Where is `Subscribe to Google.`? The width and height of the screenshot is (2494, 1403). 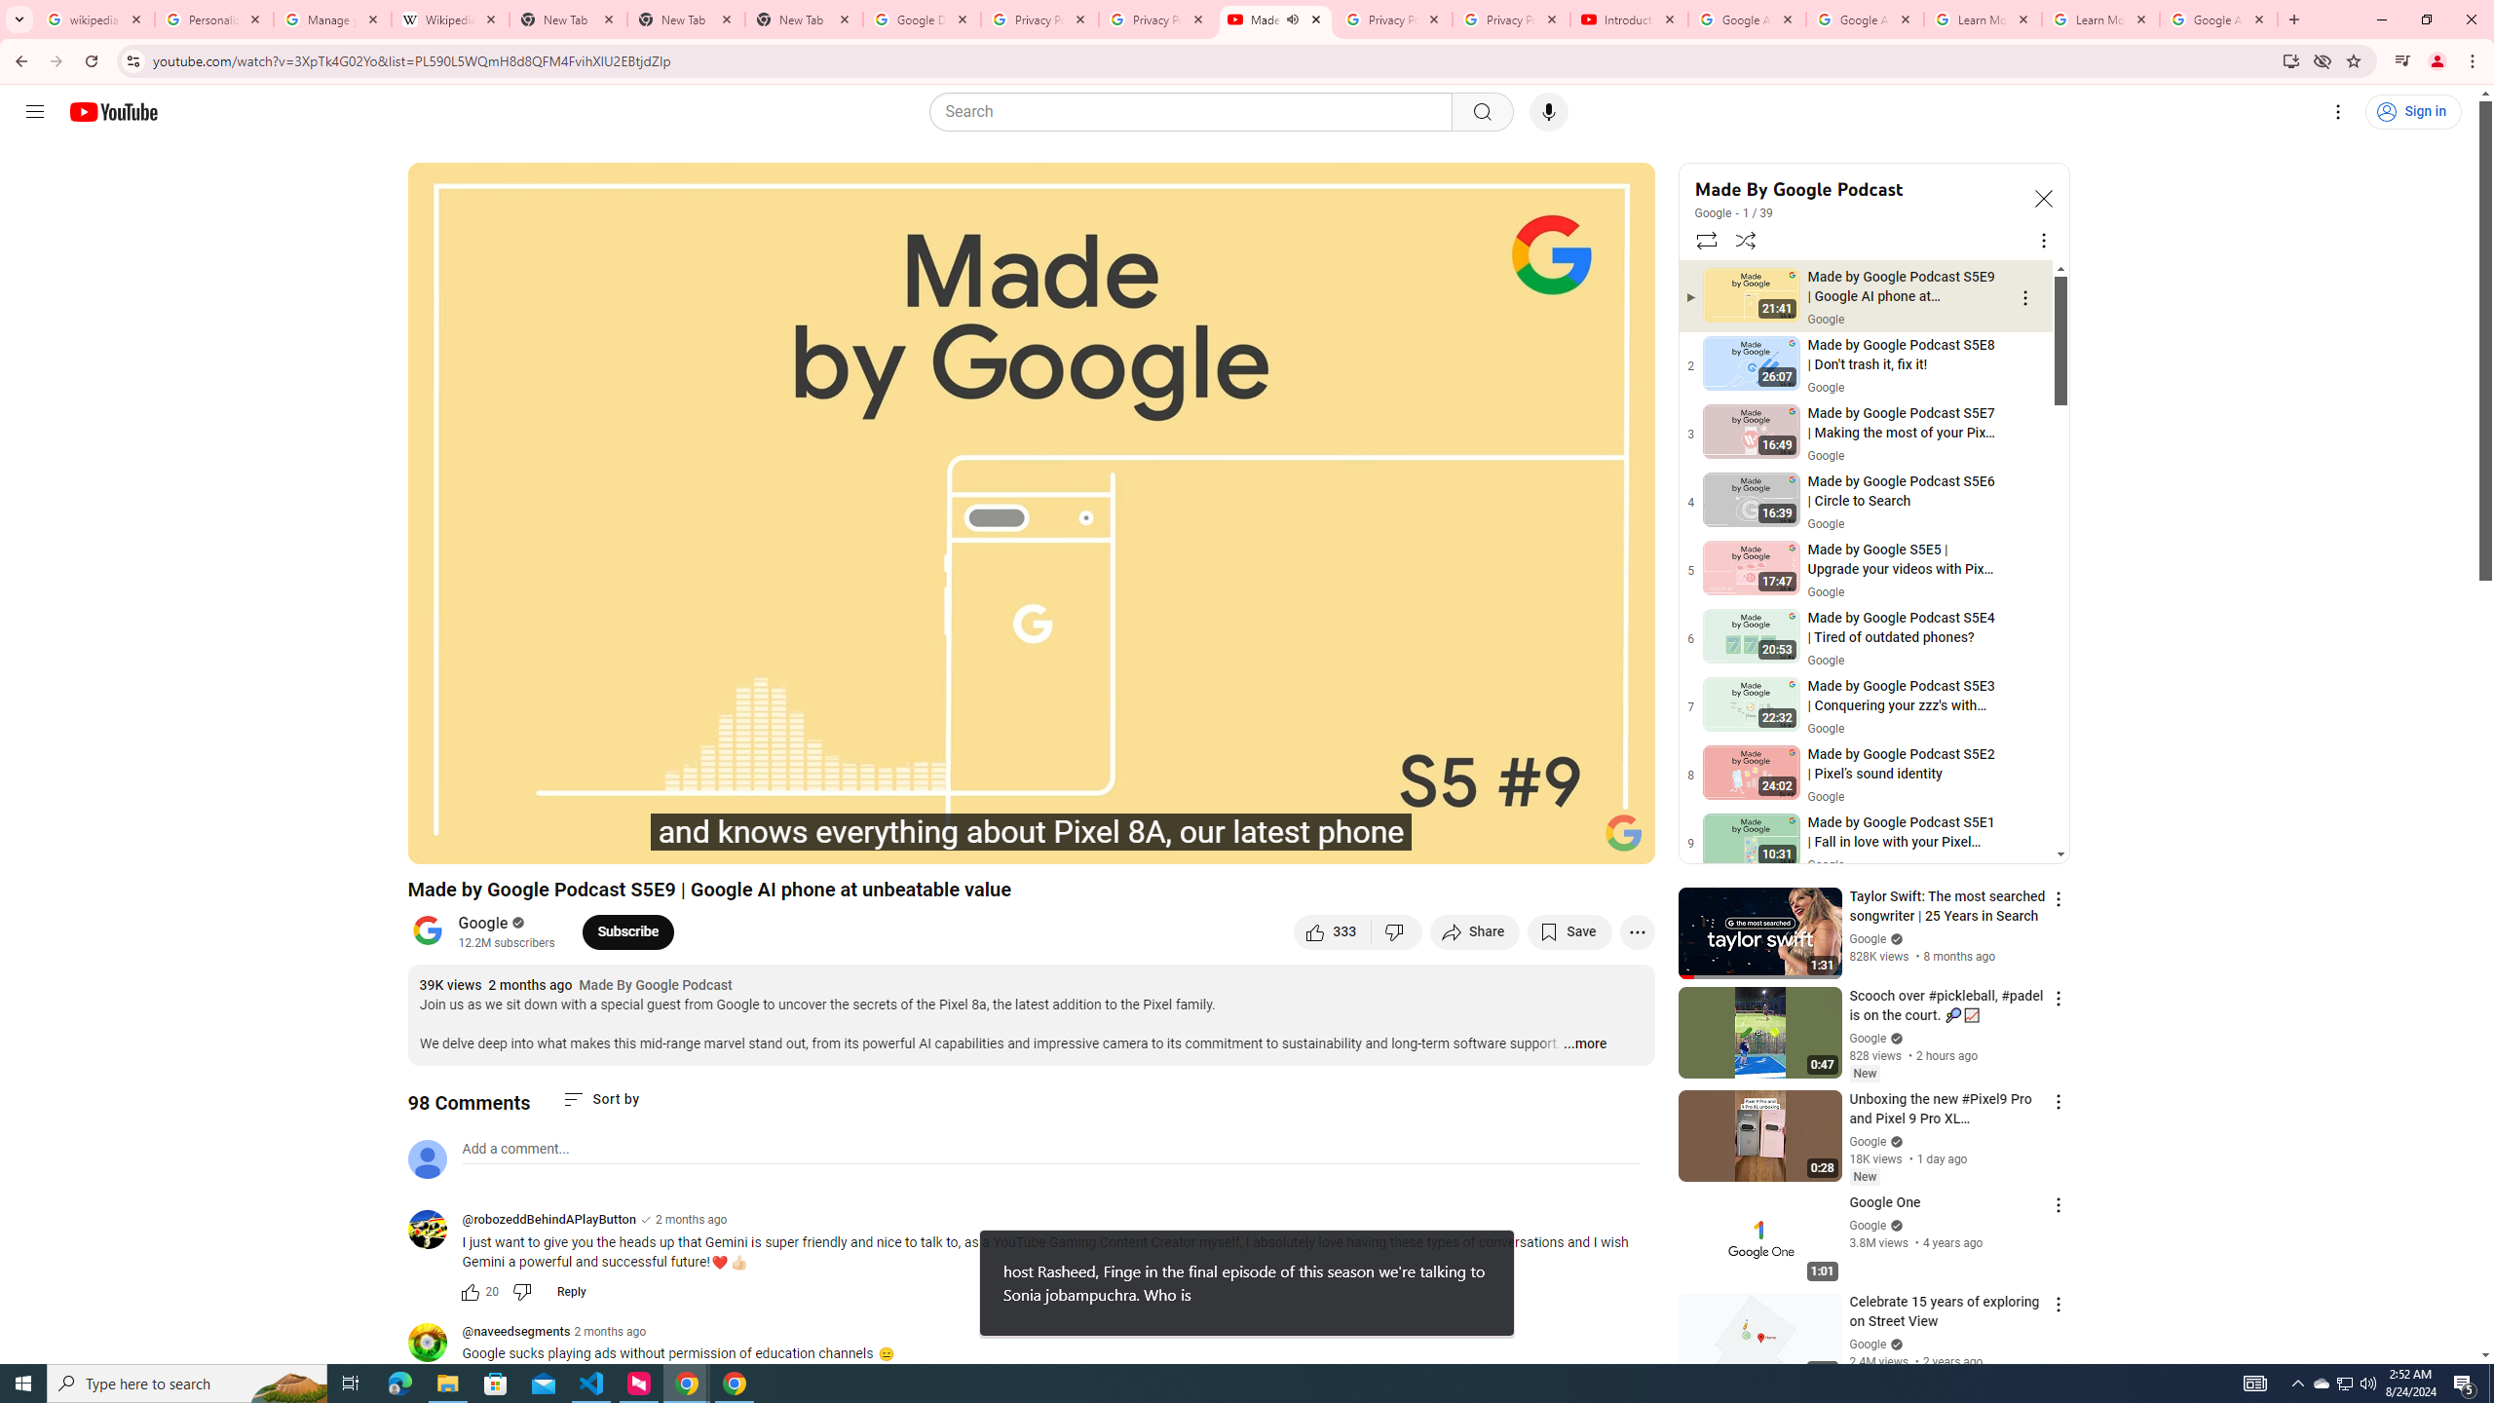 Subscribe to Google. is located at coordinates (627, 931).